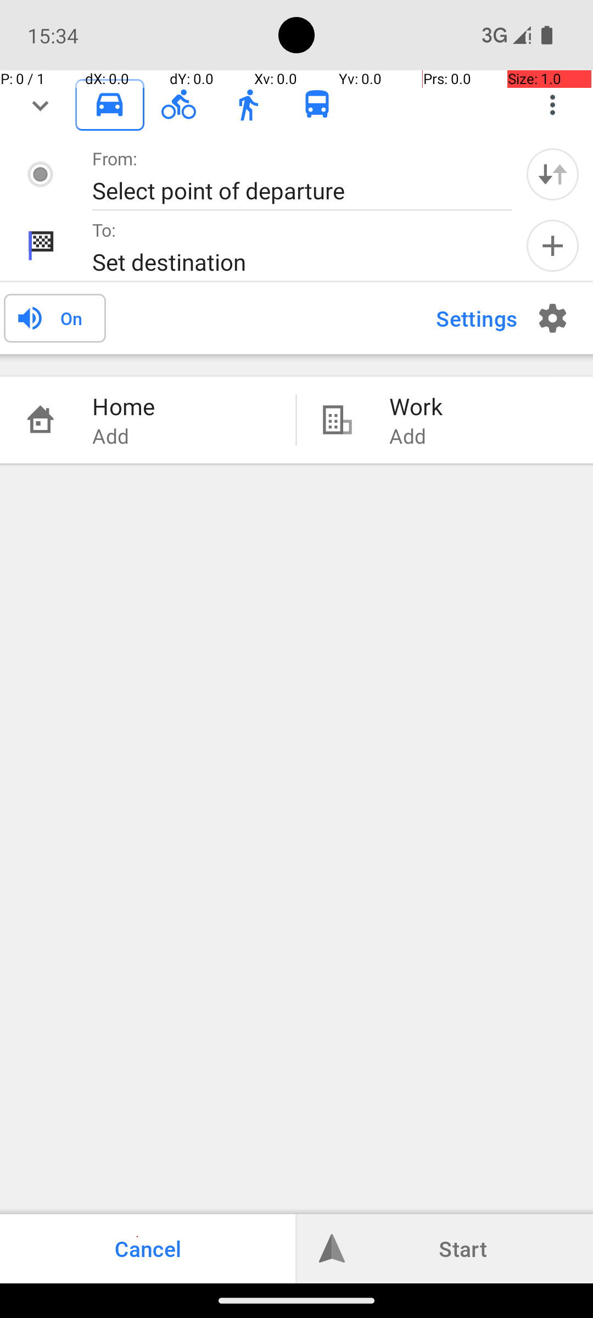  I want to click on Choose app modes, so click(552, 105).